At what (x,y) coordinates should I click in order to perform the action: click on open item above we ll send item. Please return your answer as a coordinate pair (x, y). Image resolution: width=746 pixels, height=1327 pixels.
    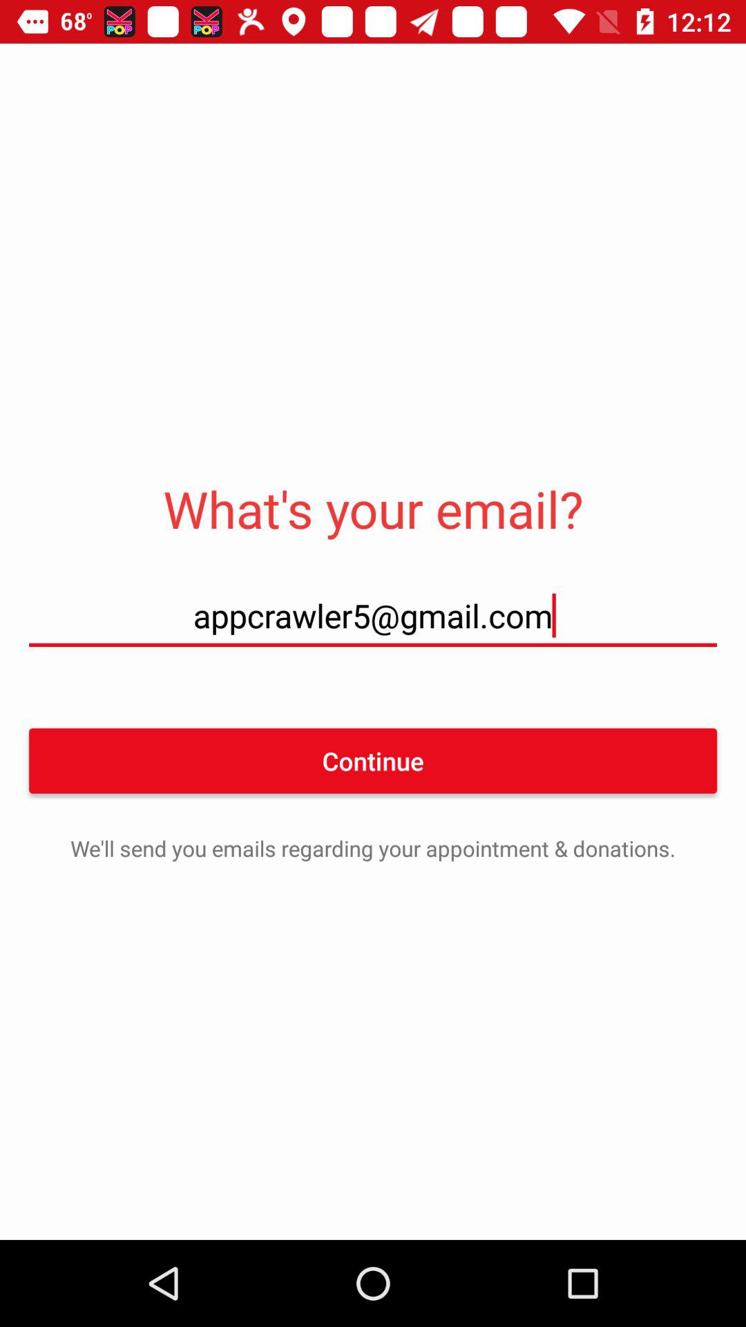
    Looking at the image, I should click on (373, 760).